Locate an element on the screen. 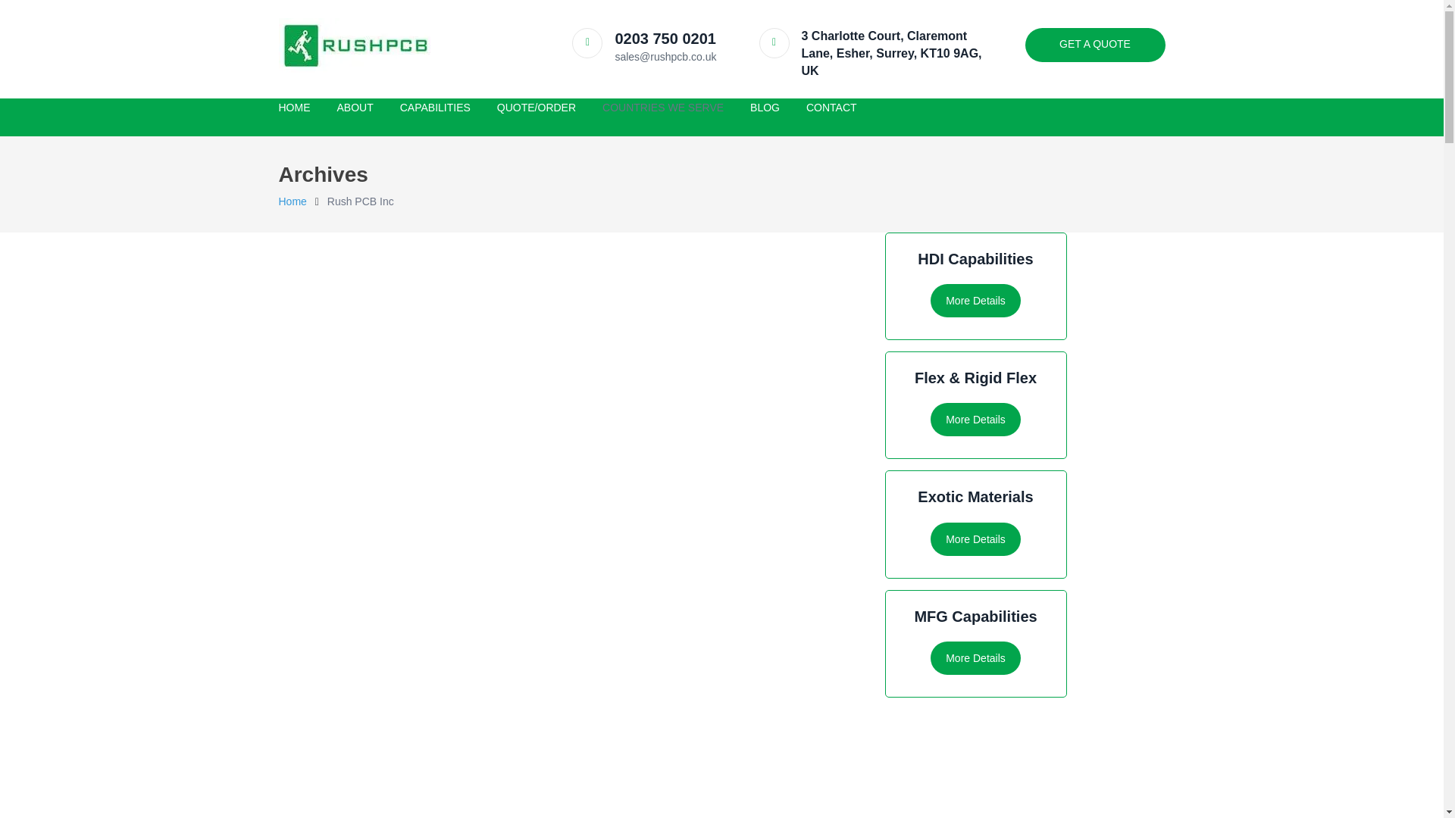 Image resolution: width=1455 pixels, height=818 pixels. COUNTRIES WE SERVE is located at coordinates (662, 107).